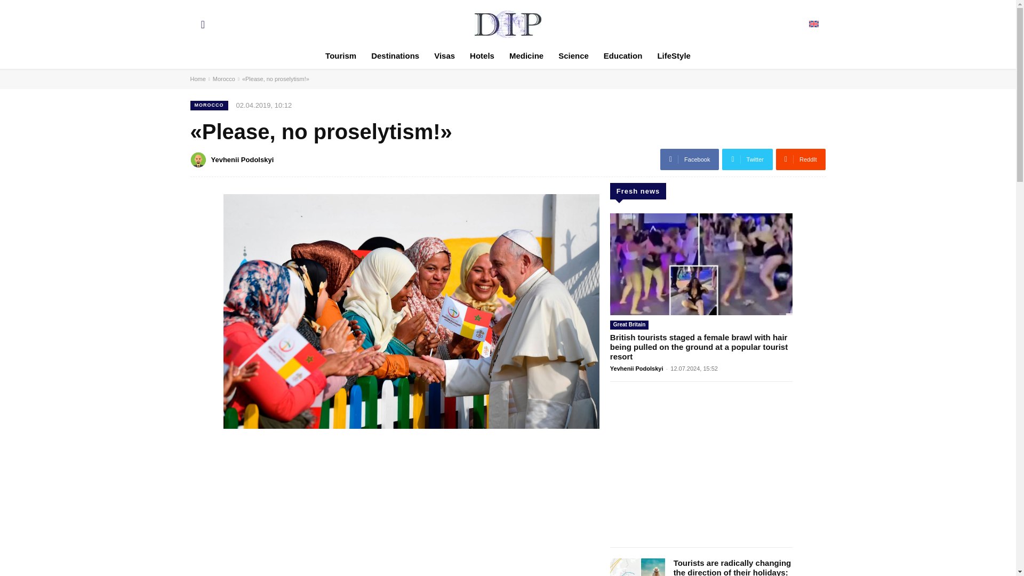  What do you see at coordinates (445, 55) in the screenshot?
I see `Visas` at bounding box center [445, 55].